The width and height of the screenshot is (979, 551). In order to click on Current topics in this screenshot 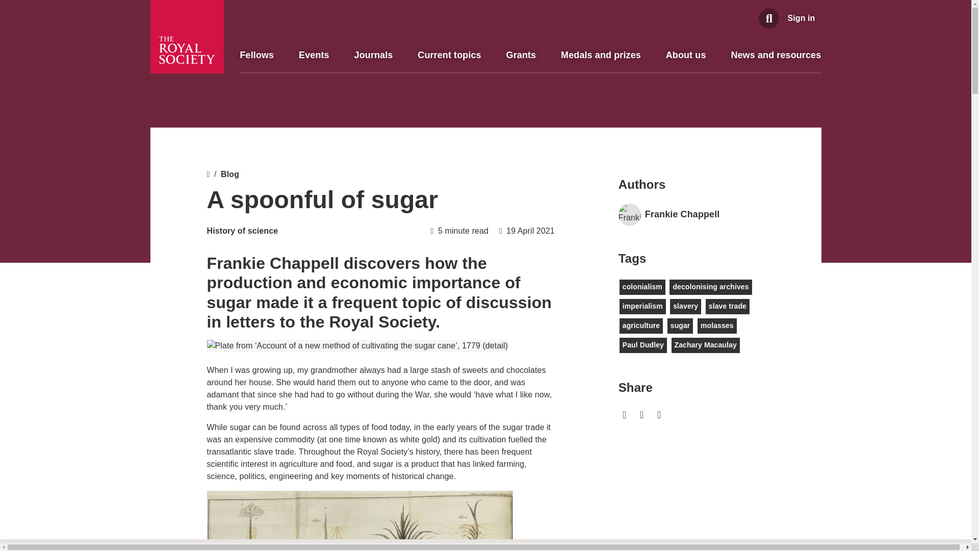, I will do `click(449, 55)`.